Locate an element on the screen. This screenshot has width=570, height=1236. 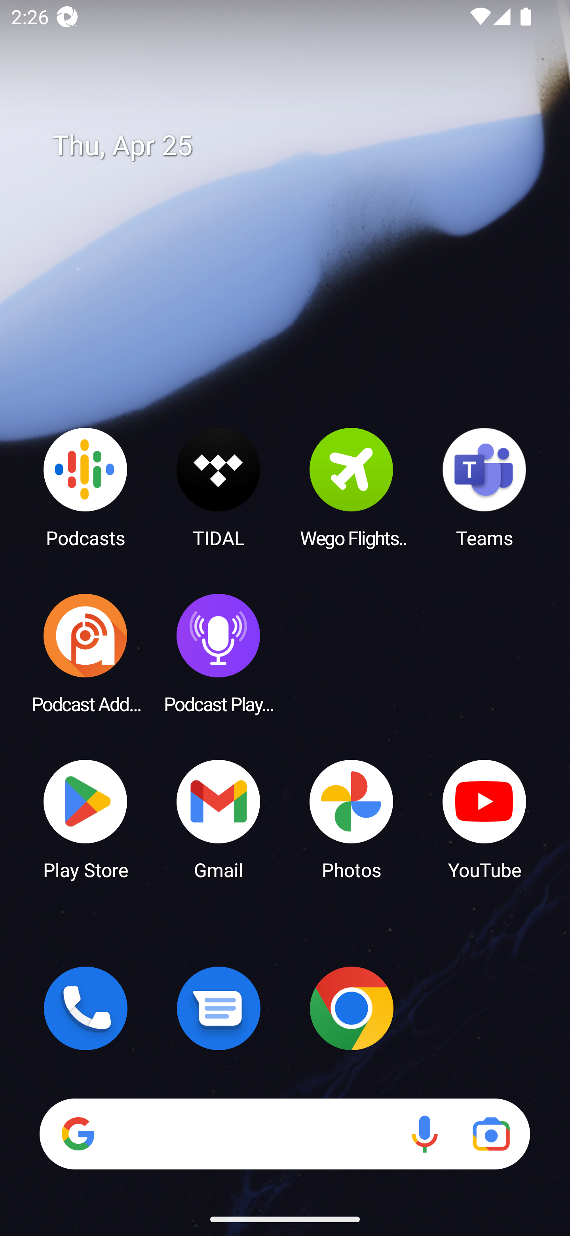
YouTube is located at coordinates (484, 818).